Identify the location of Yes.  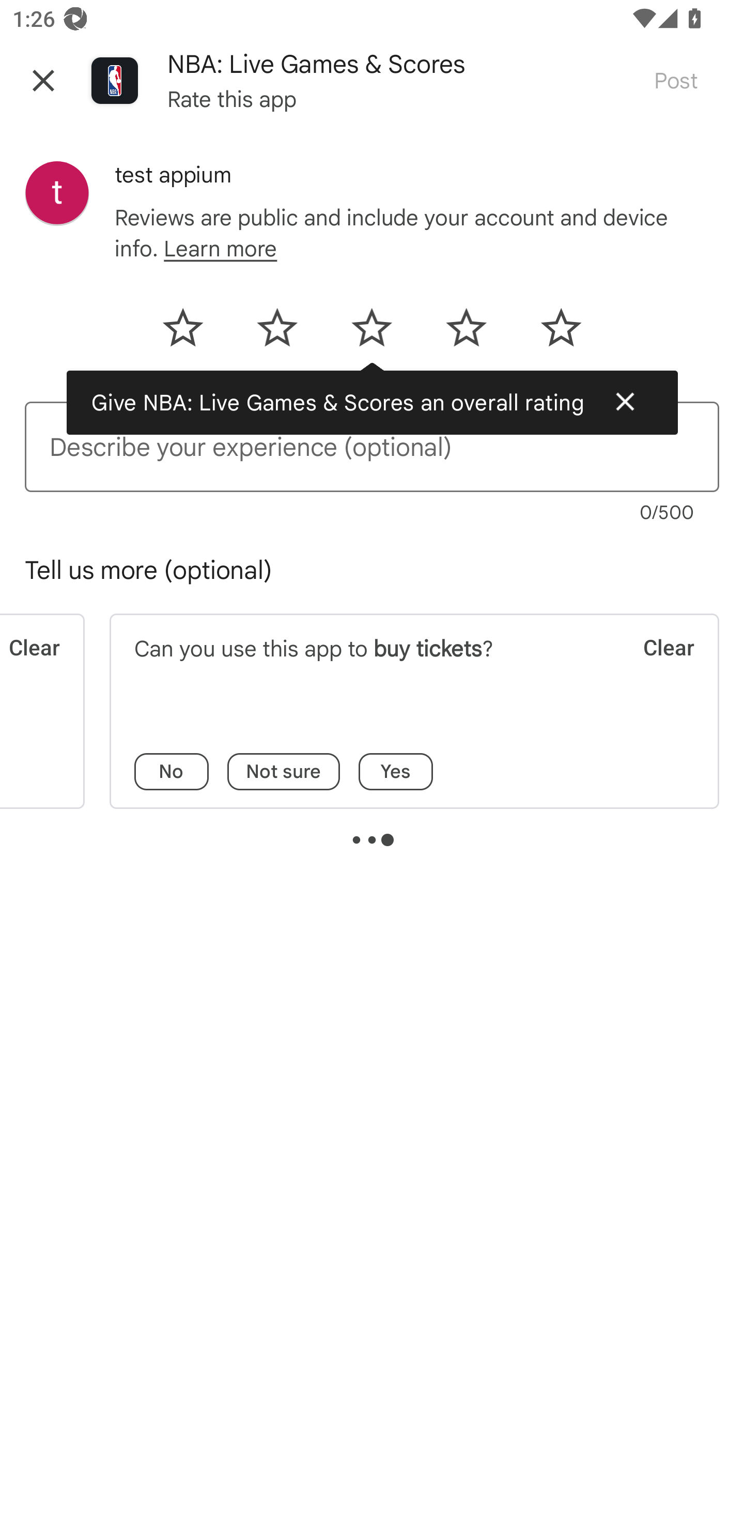
(396, 772).